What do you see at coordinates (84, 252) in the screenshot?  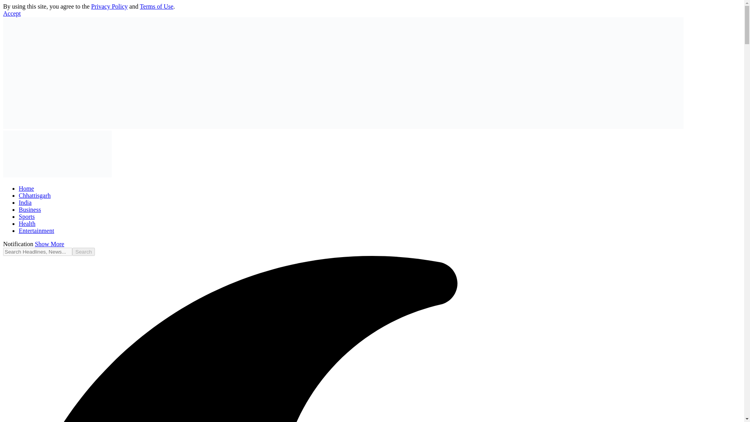 I see `Search` at bounding box center [84, 252].